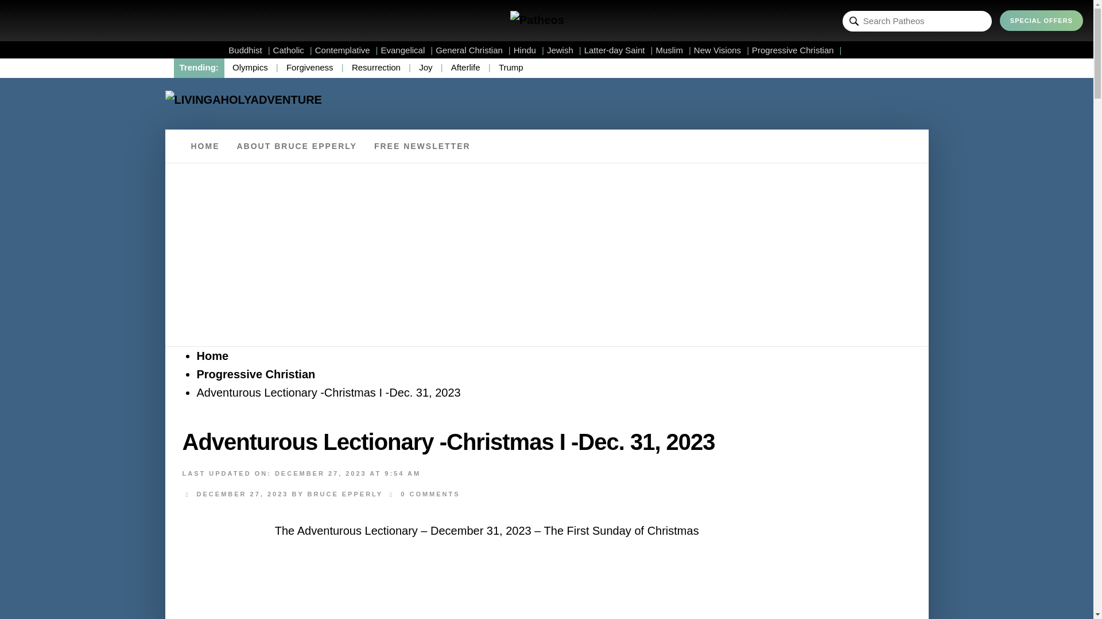 Image resolution: width=1102 pixels, height=619 pixels. Describe the element at coordinates (564, 50) in the screenshot. I see `Jewish` at that location.